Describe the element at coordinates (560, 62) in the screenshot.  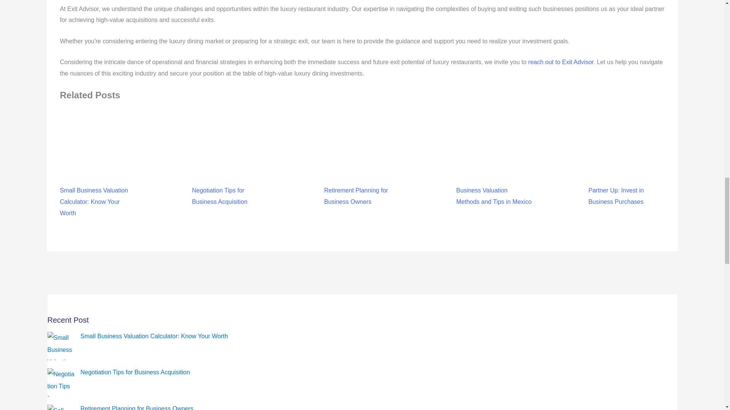
I see `reach out to Exit Advisor` at that location.